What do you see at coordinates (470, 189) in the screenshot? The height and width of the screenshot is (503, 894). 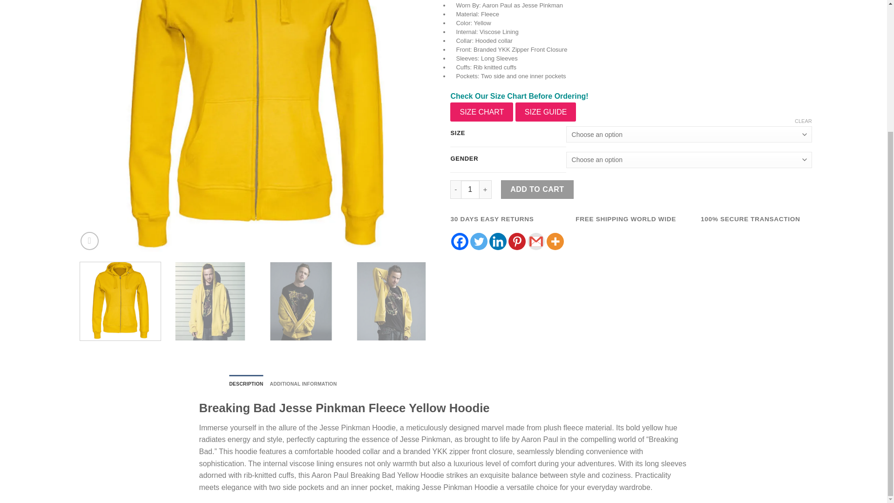 I see `1` at bounding box center [470, 189].